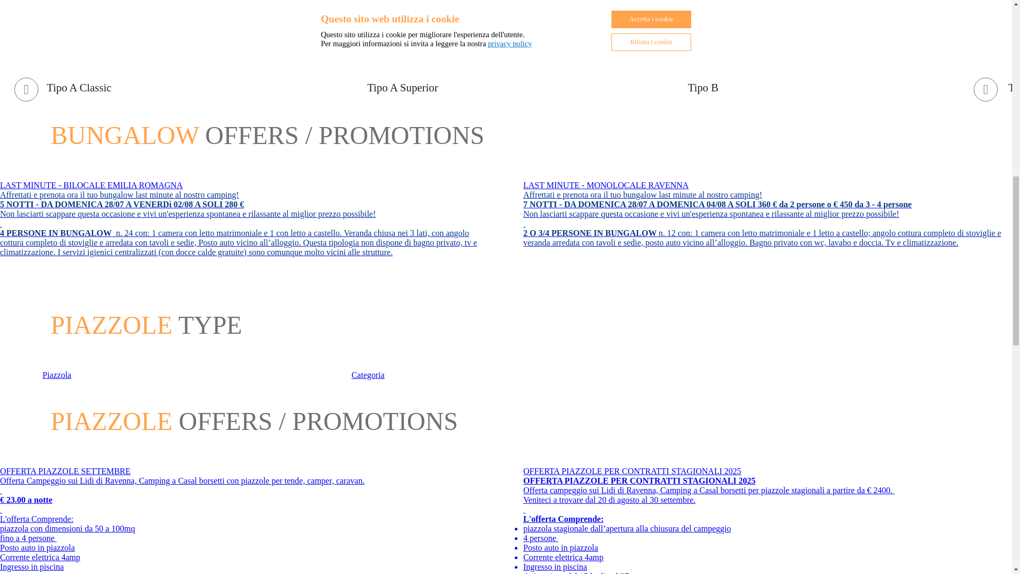  What do you see at coordinates (506, 80) in the screenshot?
I see `Tipo A Superior` at bounding box center [506, 80].